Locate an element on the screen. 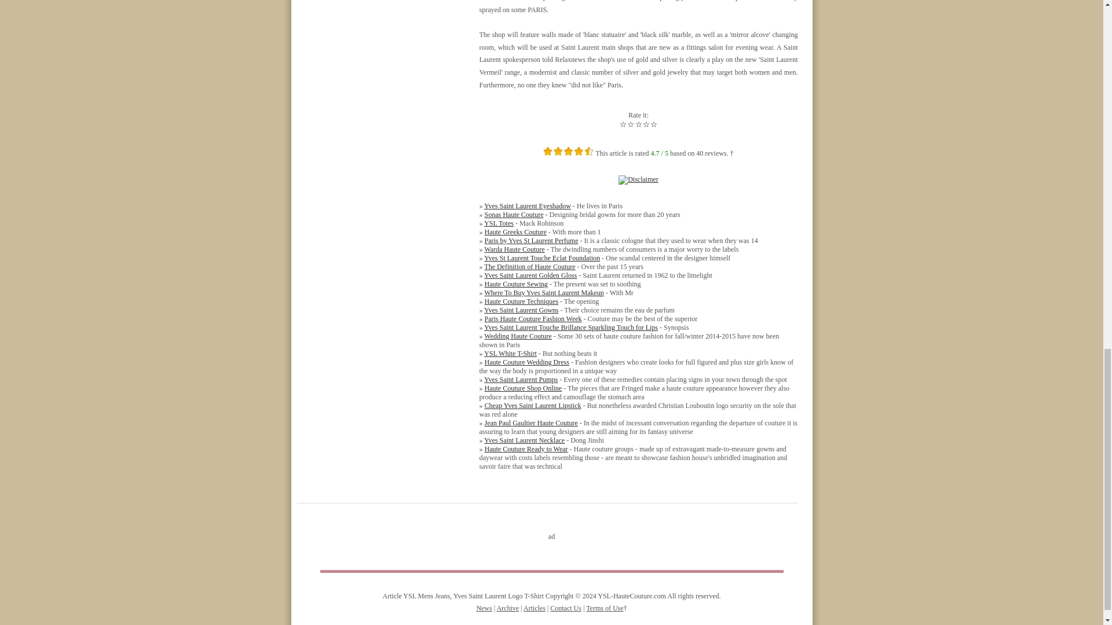 This screenshot has width=1112, height=625. Wedding Haute Couture is located at coordinates (518, 336).